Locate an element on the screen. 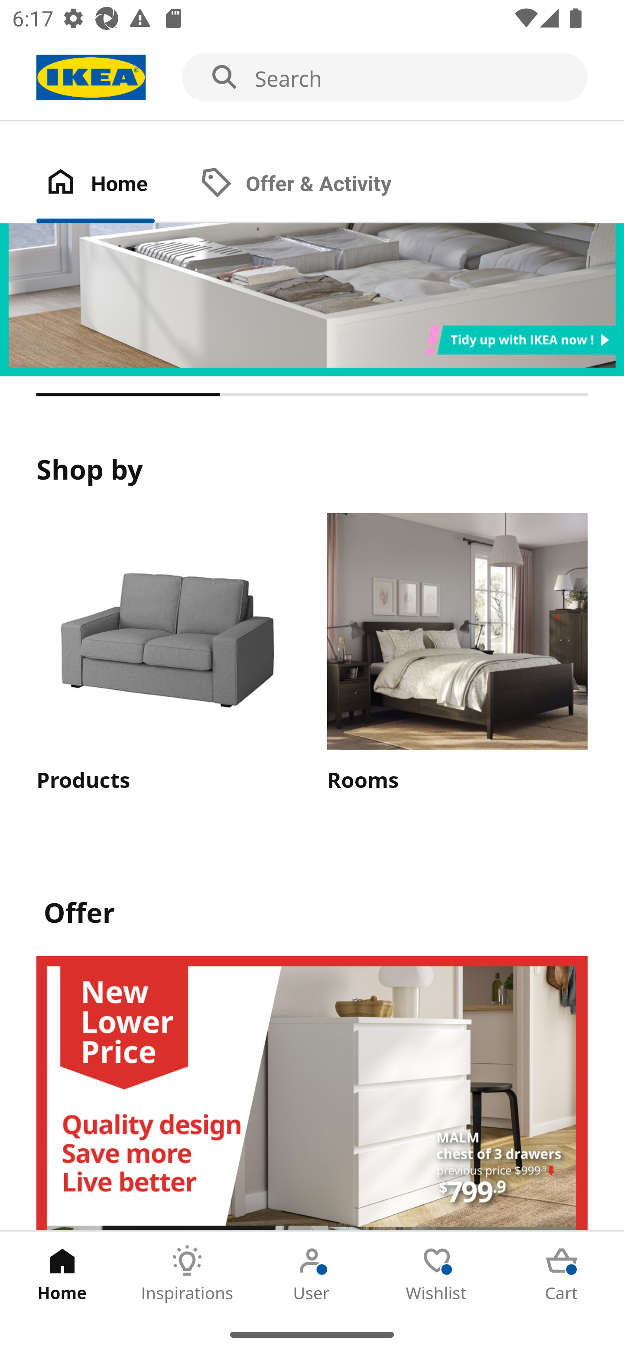  Cart
Tab 5 of 5 is located at coordinates (562, 1274).